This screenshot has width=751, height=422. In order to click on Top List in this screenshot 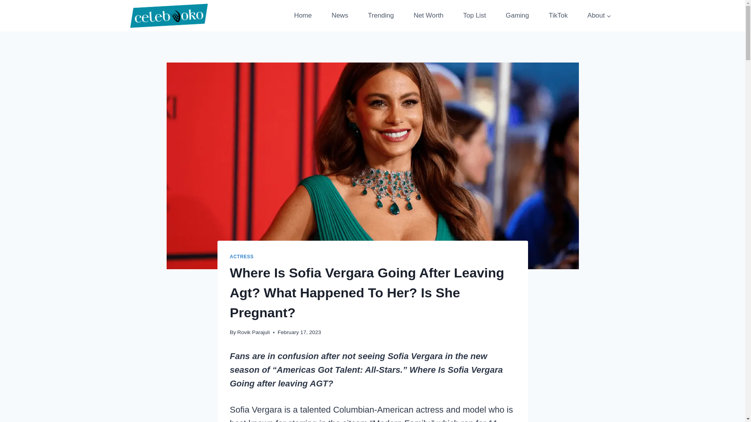, I will do `click(474, 16)`.